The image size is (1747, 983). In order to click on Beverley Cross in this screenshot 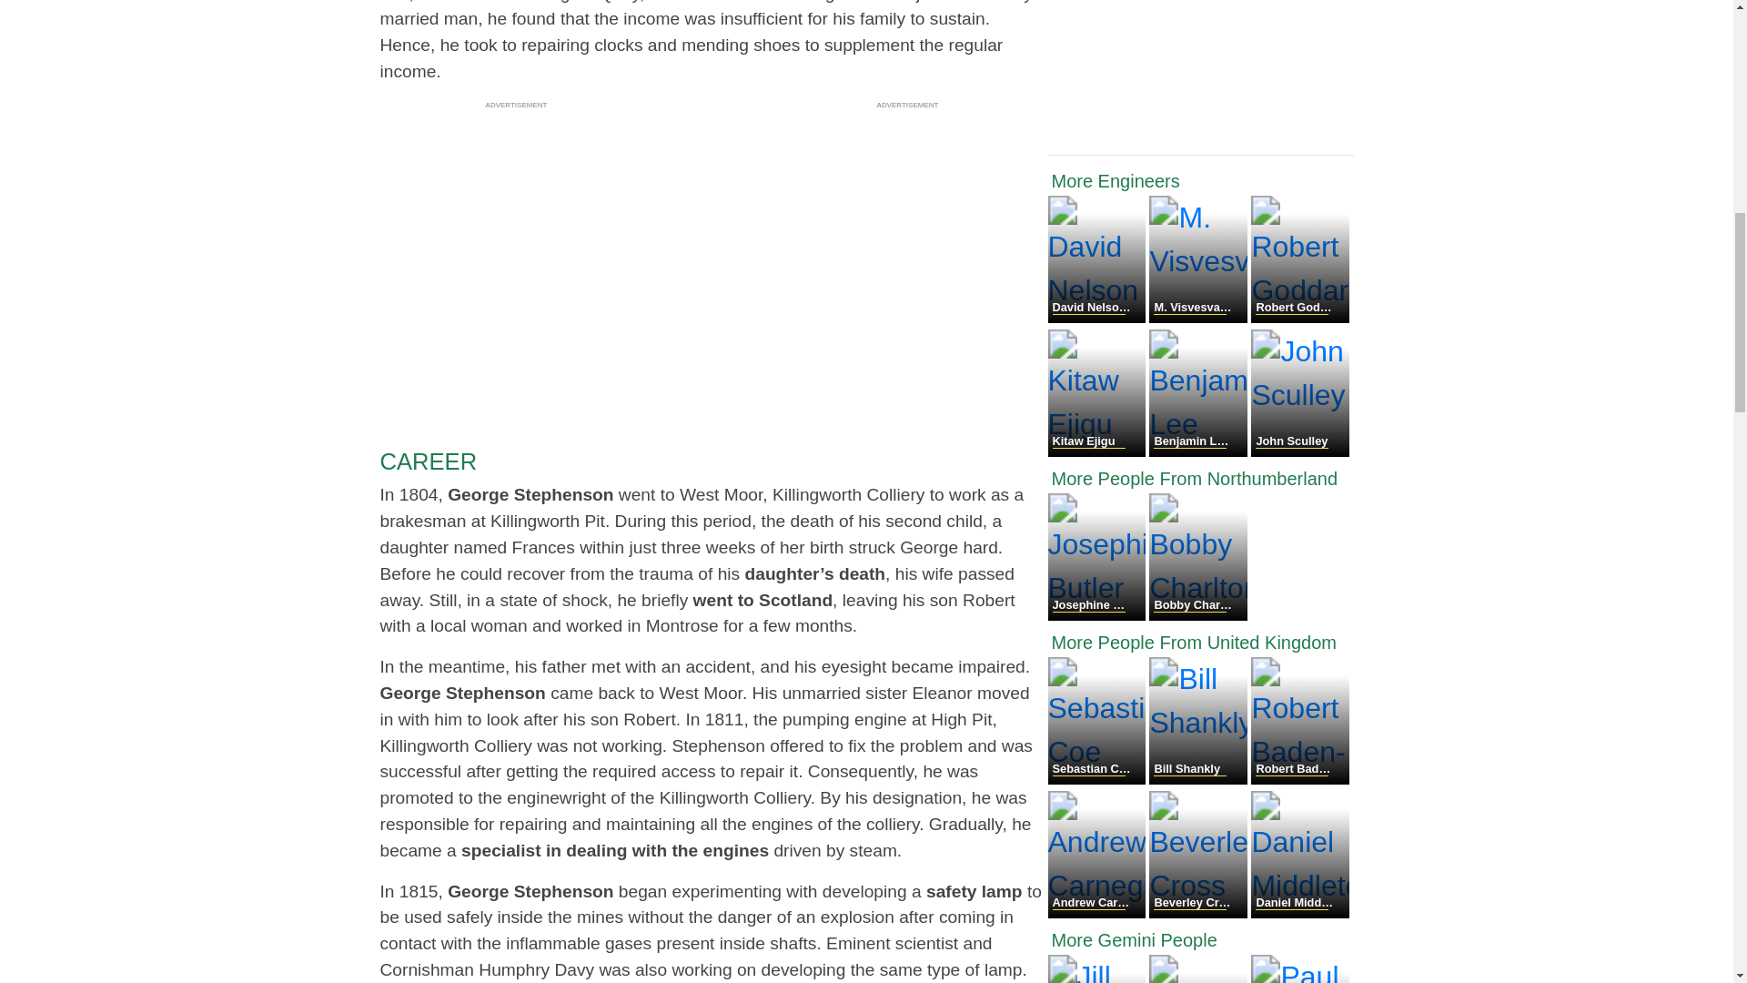, I will do `click(1199, 912)`.